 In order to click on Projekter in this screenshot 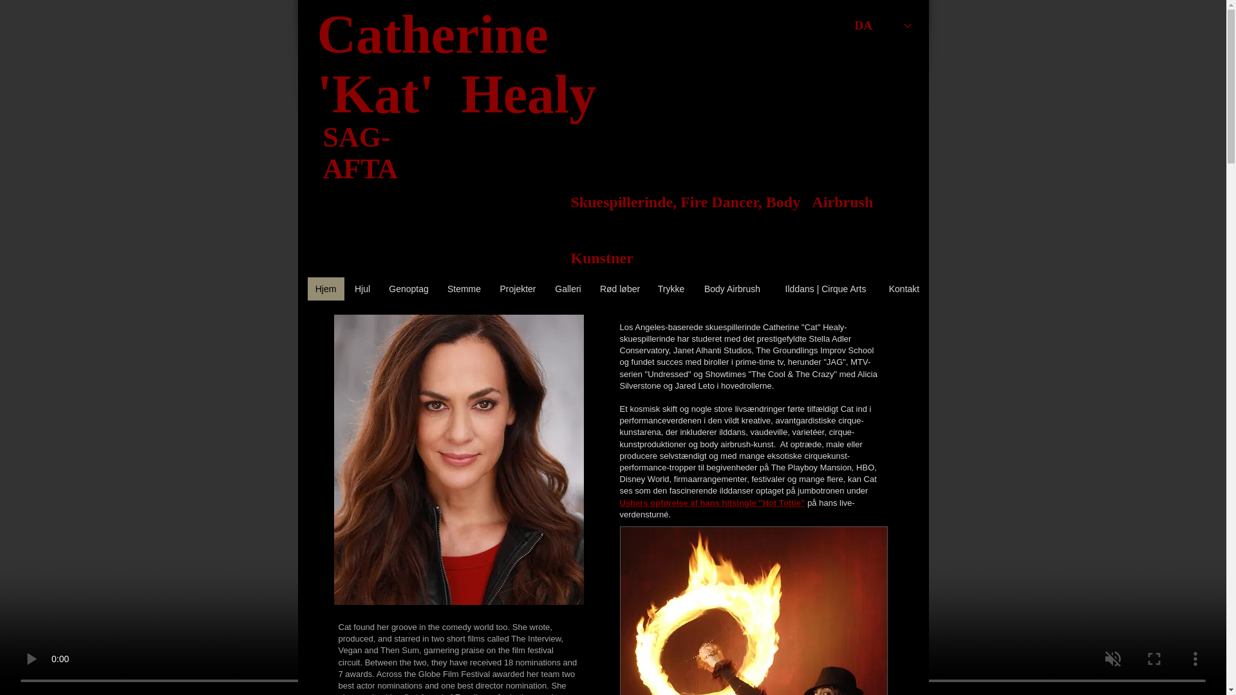, I will do `click(518, 288)`.